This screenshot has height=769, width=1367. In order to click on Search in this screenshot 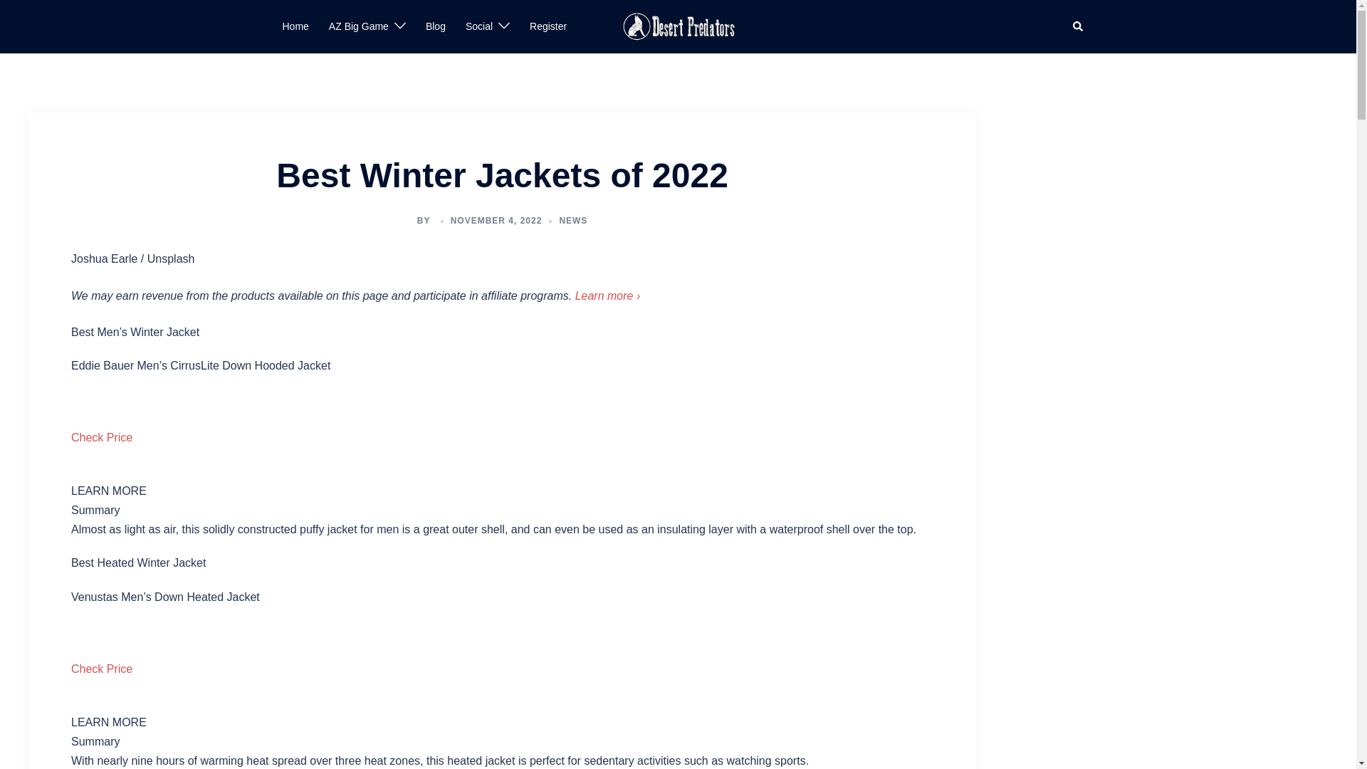, I will do `click(1078, 27)`.